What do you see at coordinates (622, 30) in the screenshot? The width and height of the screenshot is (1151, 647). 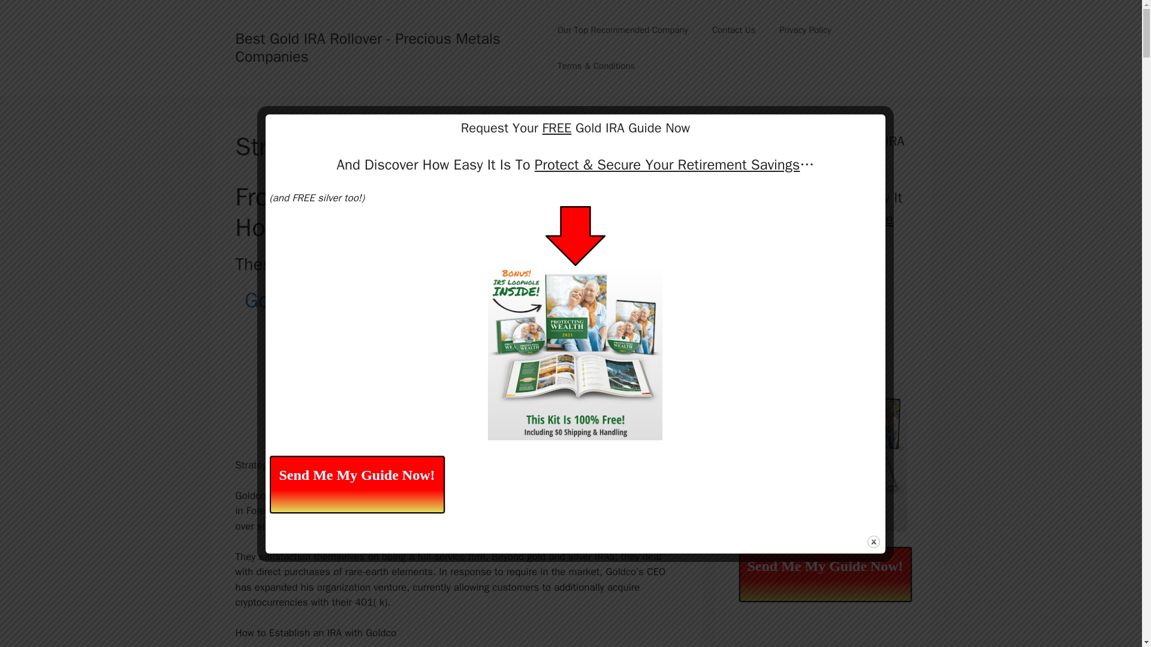 I see `Our Top Recommended Company` at bounding box center [622, 30].